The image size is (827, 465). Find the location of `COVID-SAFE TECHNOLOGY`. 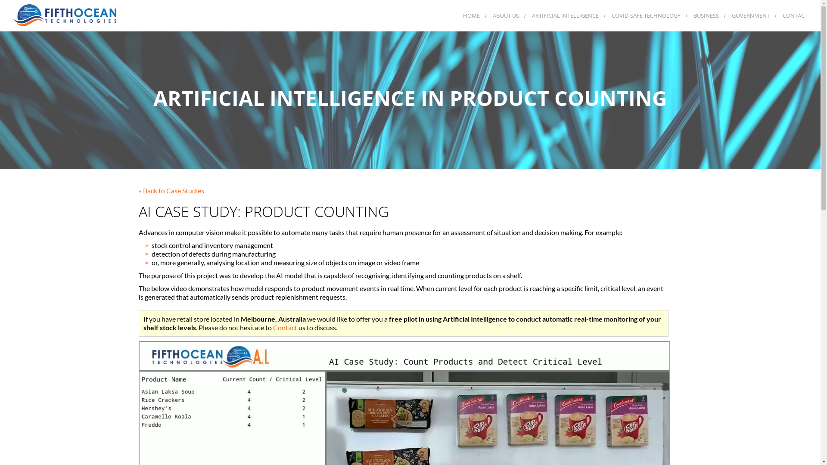

COVID-SAFE TECHNOLOGY is located at coordinates (646, 15).